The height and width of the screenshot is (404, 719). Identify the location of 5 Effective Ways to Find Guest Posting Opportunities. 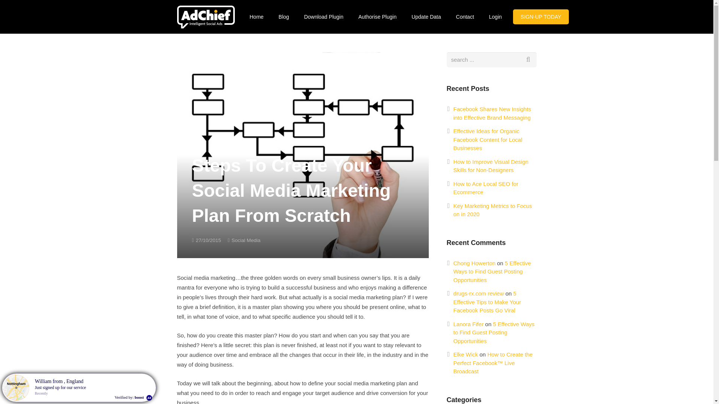
(491, 272).